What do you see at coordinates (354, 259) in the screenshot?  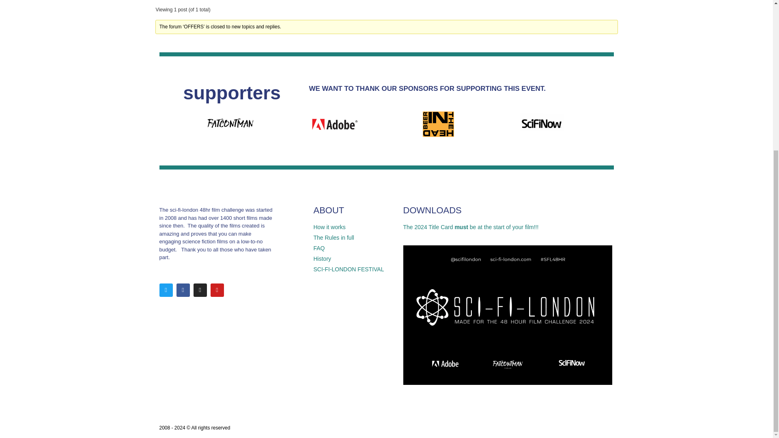 I see `History` at bounding box center [354, 259].